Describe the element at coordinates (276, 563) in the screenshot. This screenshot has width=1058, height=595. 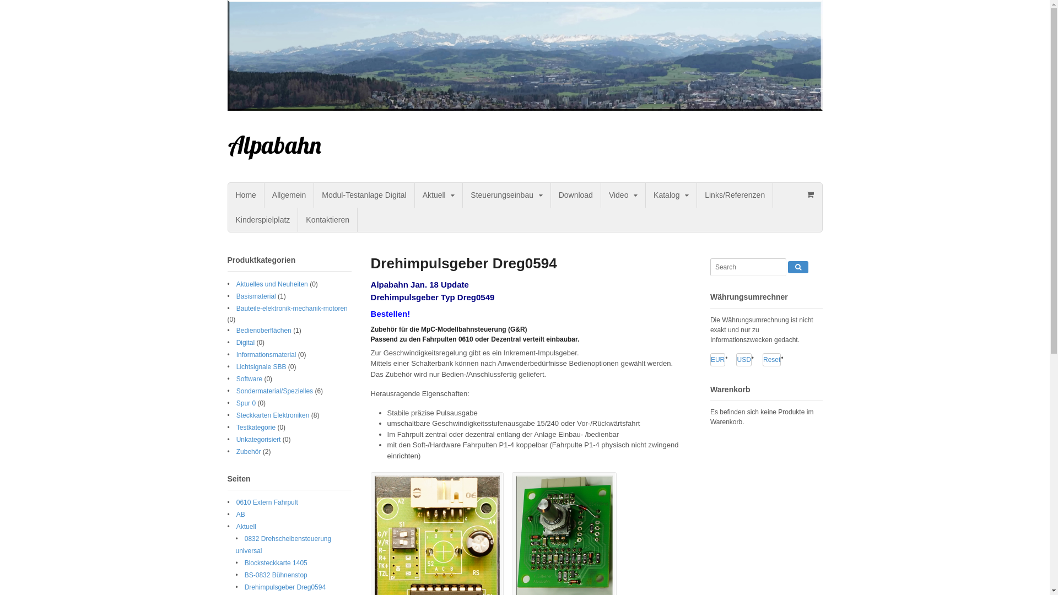
I see `Blocksteckkarte 1405` at that location.